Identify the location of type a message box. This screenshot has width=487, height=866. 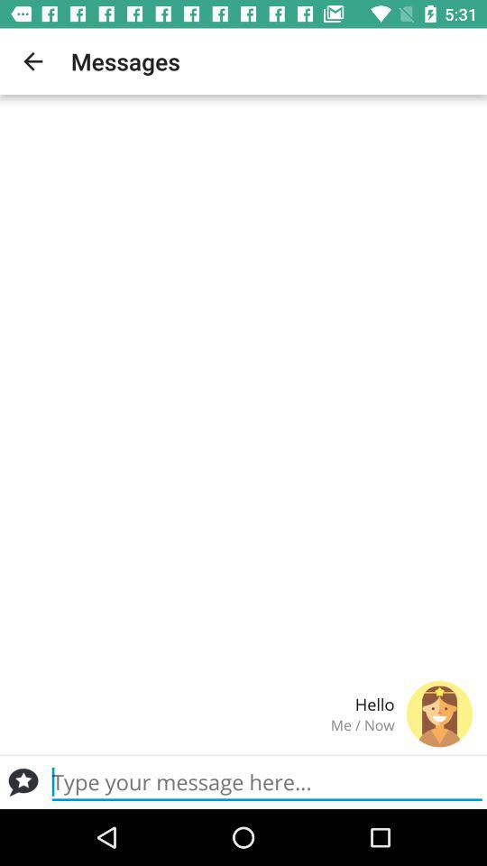
(23, 782).